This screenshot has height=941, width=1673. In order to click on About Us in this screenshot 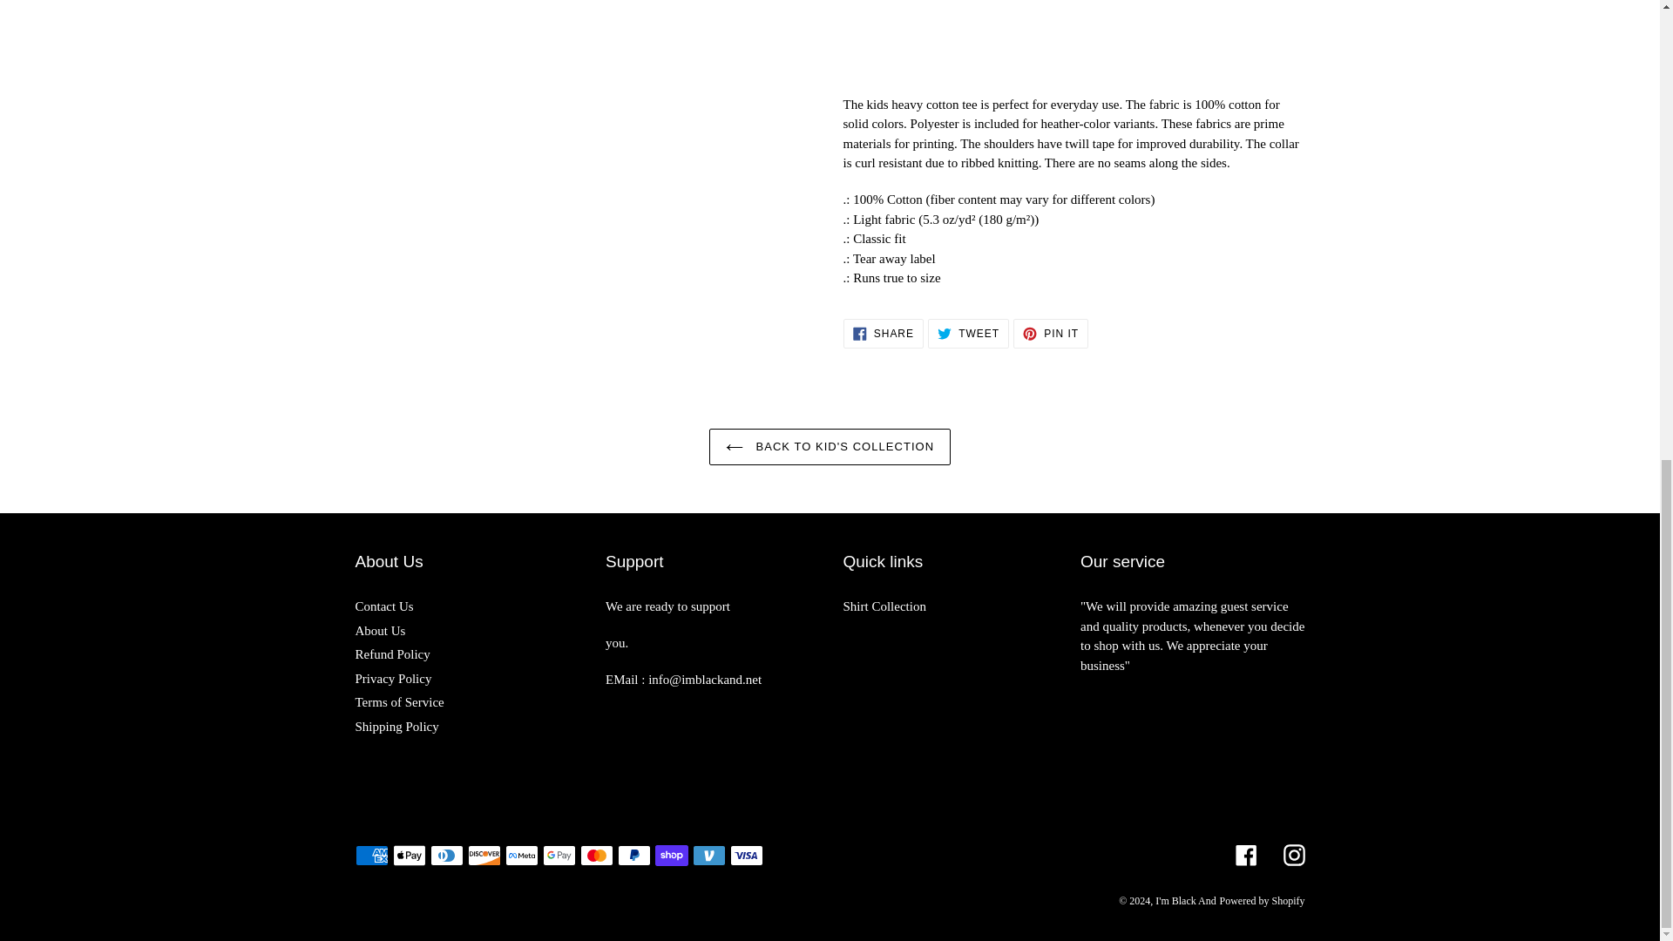, I will do `click(968, 333)`.